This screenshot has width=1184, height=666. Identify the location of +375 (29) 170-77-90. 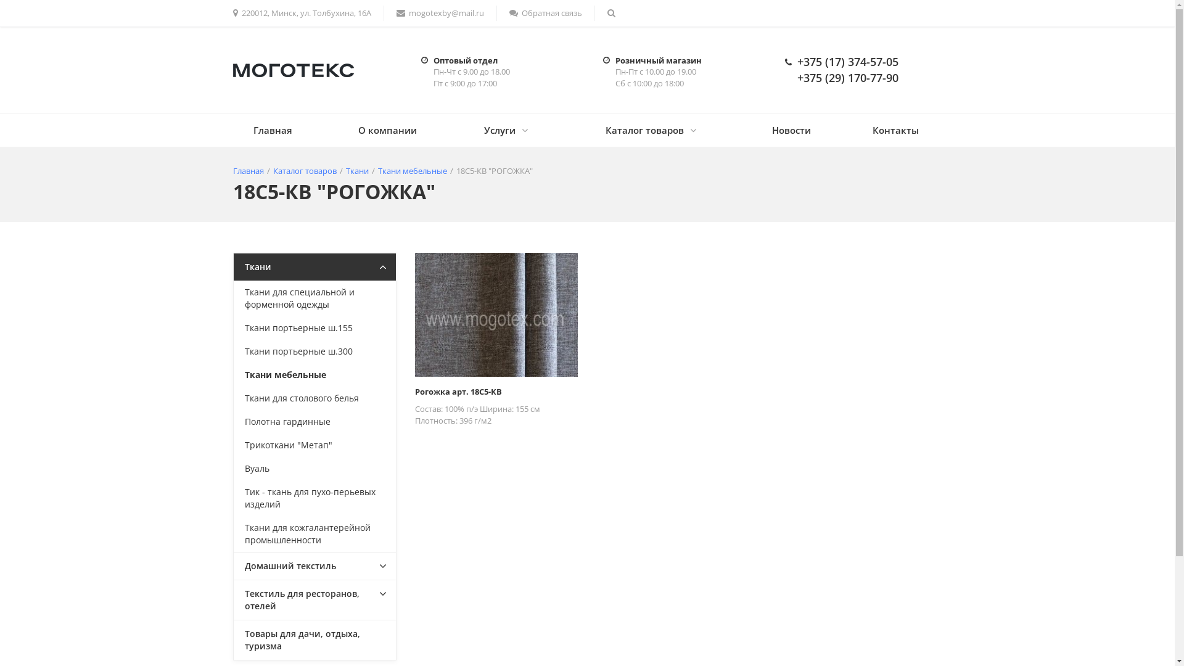
(847, 78).